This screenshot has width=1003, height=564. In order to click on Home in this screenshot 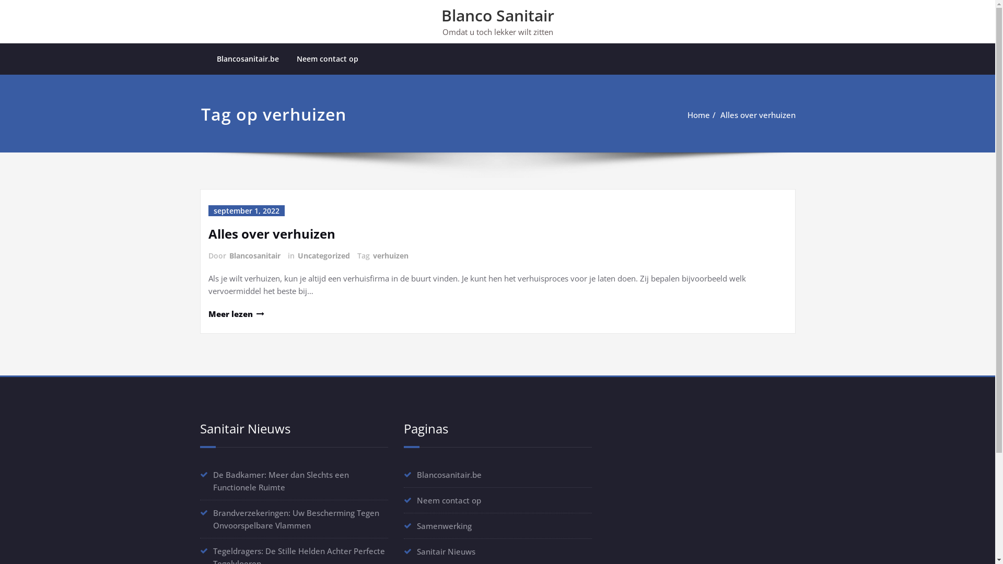, I will do `click(699, 115)`.